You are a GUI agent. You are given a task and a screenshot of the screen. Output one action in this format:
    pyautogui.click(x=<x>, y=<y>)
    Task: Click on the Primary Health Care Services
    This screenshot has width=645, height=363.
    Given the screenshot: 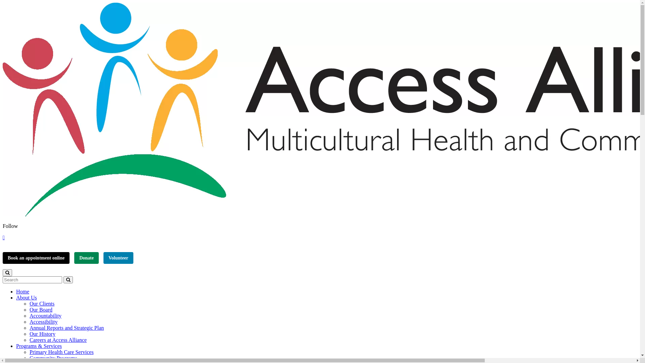 What is the action you would take?
    pyautogui.click(x=62, y=352)
    